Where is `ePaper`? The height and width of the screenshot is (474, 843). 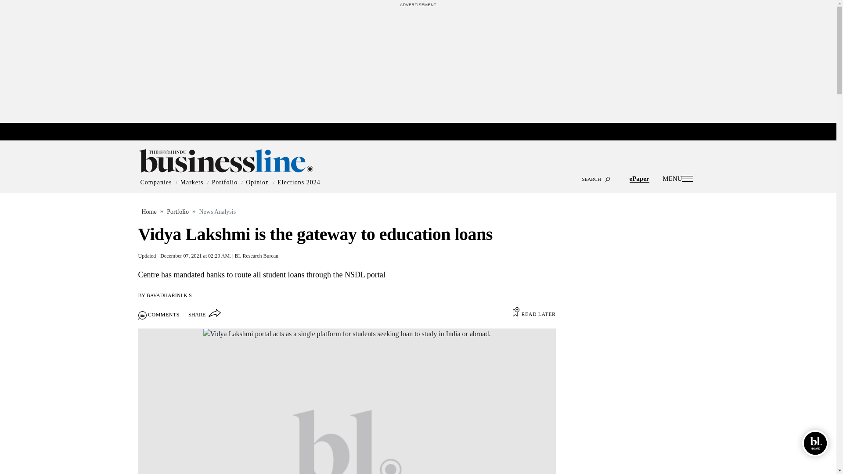 ePaper is located at coordinates (639, 178).